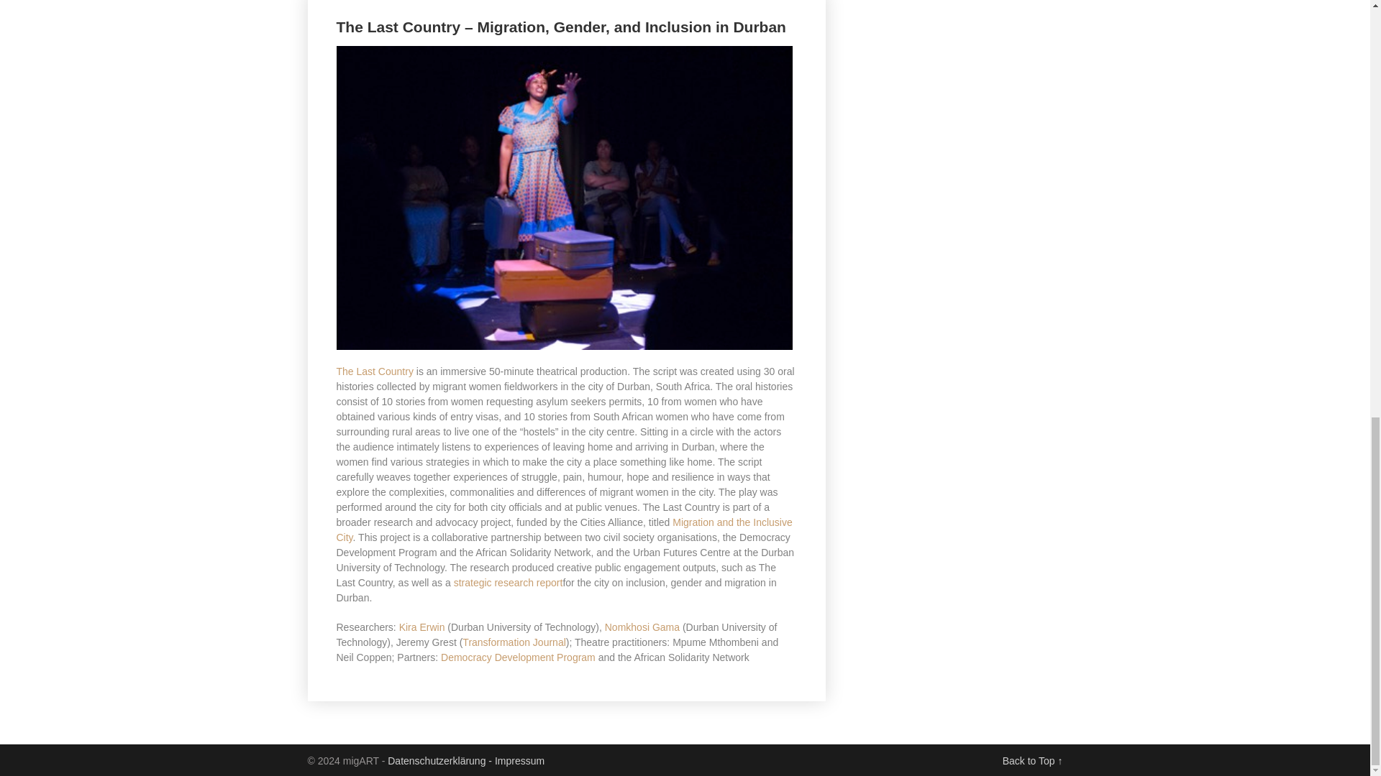 Image resolution: width=1381 pixels, height=776 pixels. What do you see at coordinates (421, 627) in the screenshot?
I see `Kira Erwin` at bounding box center [421, 627].